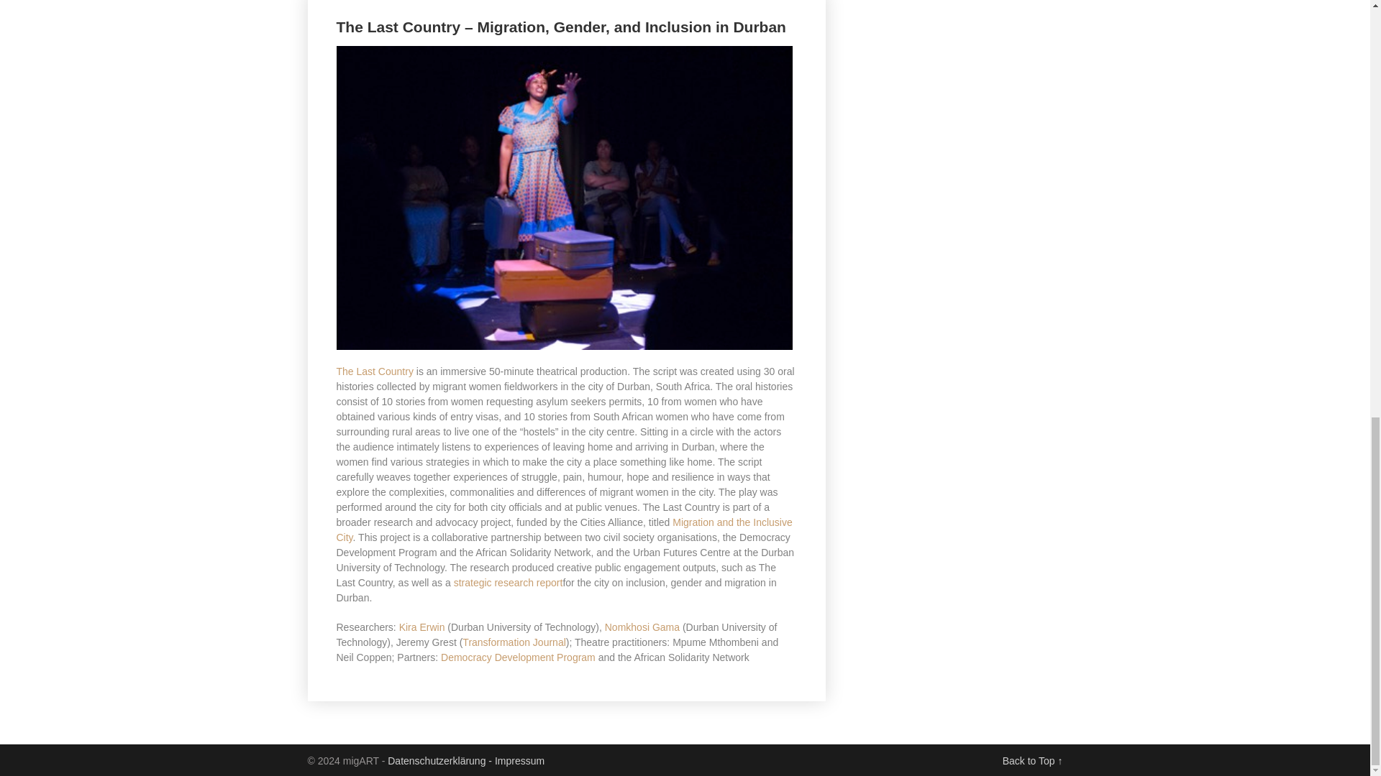 Image resolution: width=1381 pixels, height=776 pixels. What do you see at coordinates (421, 627) in the screenshot?
I see `Kira Erwin` at bounding box center [421, 627].